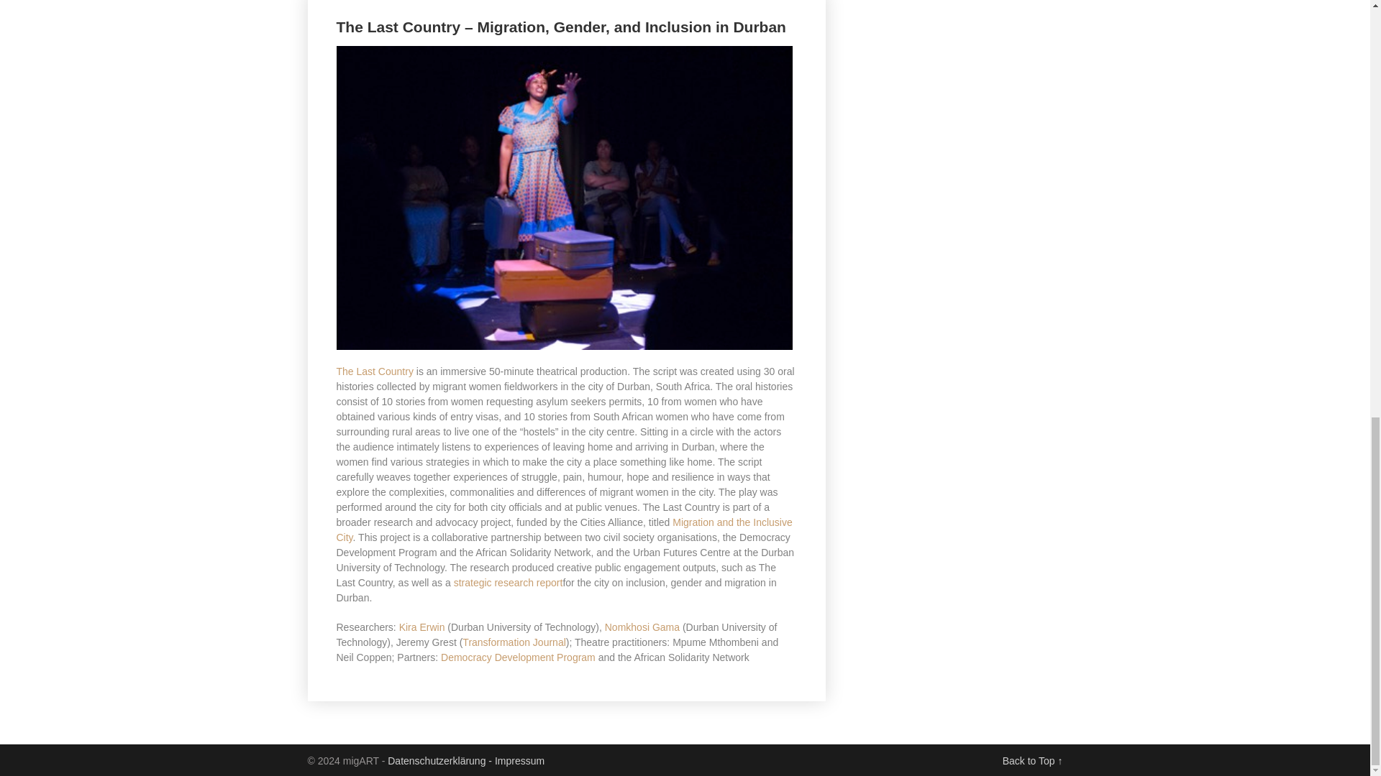 Image resolution: width=1381 pixels, height=776 pixels. What do you see at coordinates (421, 627) in the screenshot?
I see `Kira Erwin` at bounding box center [421, 627].